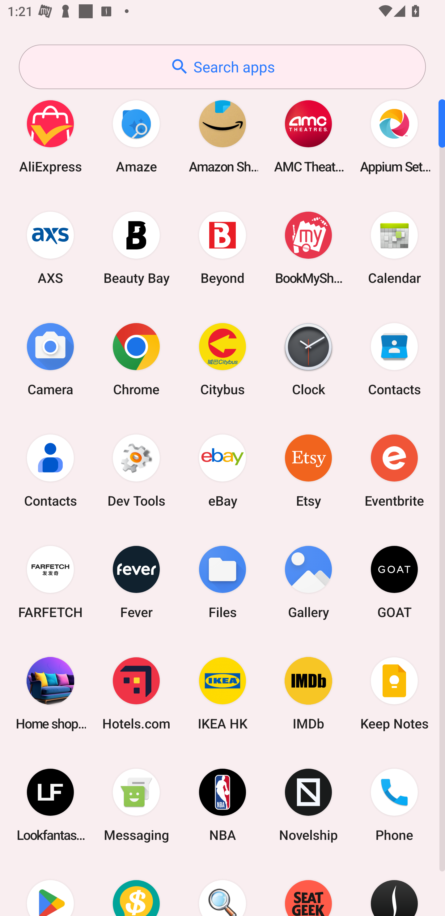 This screenshot has height=916, width=445. Describe the element at coordinates (50, 136) in the screenshot. I see `AliExpress` at that location.